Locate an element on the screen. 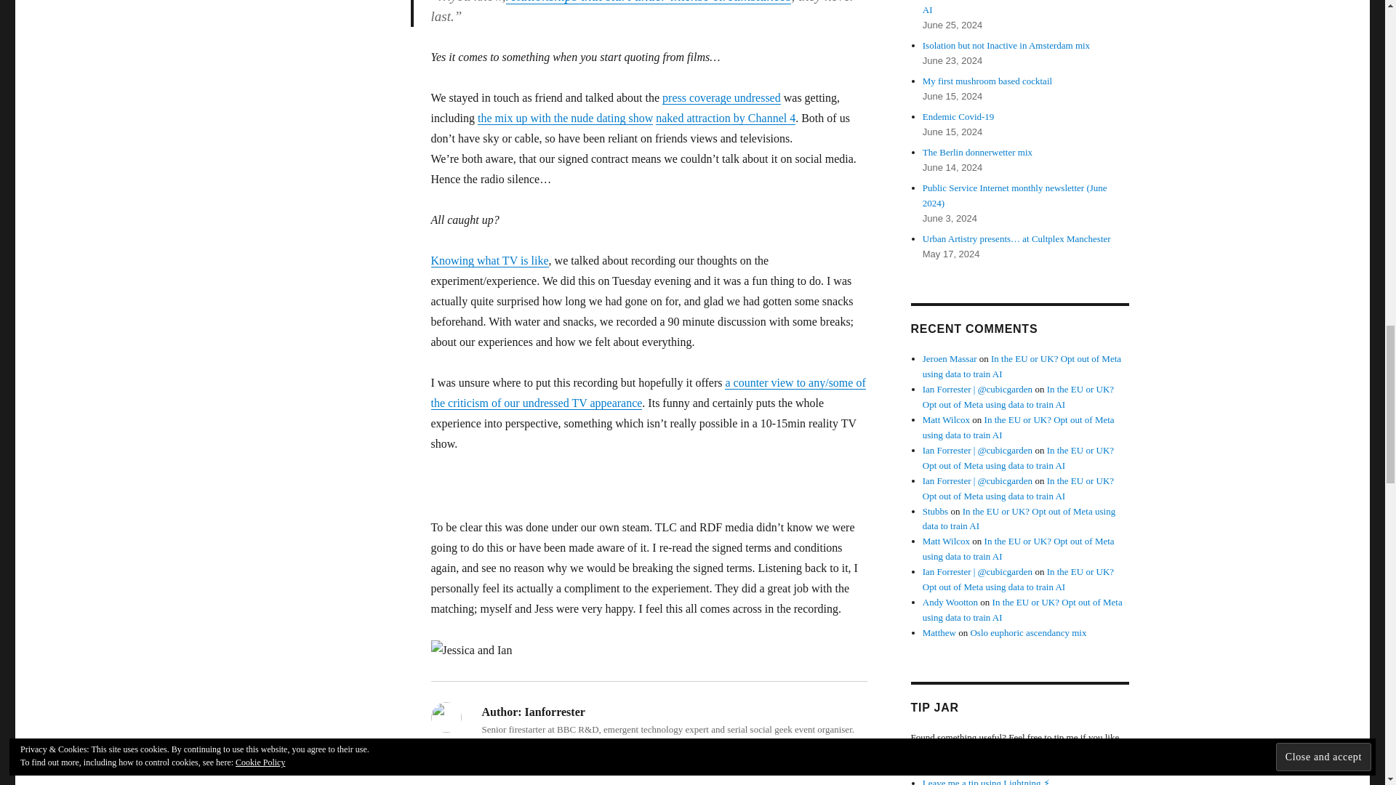 Image resolution: width=1396 pixels, height=785 pixels. relationships that start under intense circumstances is located at coordinates (649, 1).